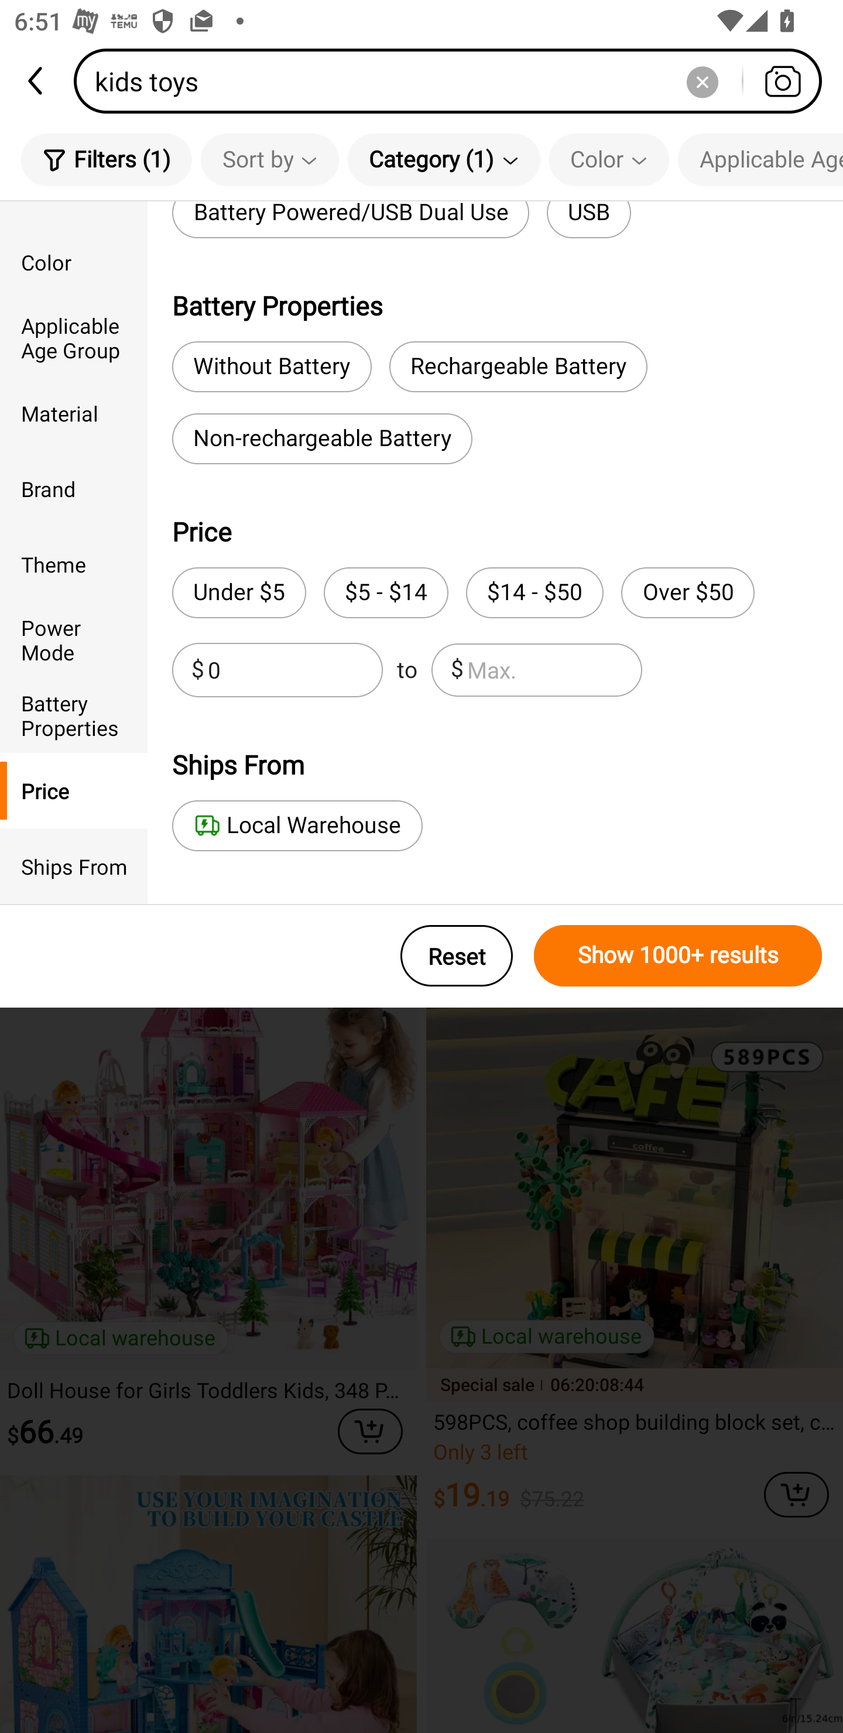 This screenshot has width=843, height=1733. I want to click on Battery Properties, so click(74, 714).